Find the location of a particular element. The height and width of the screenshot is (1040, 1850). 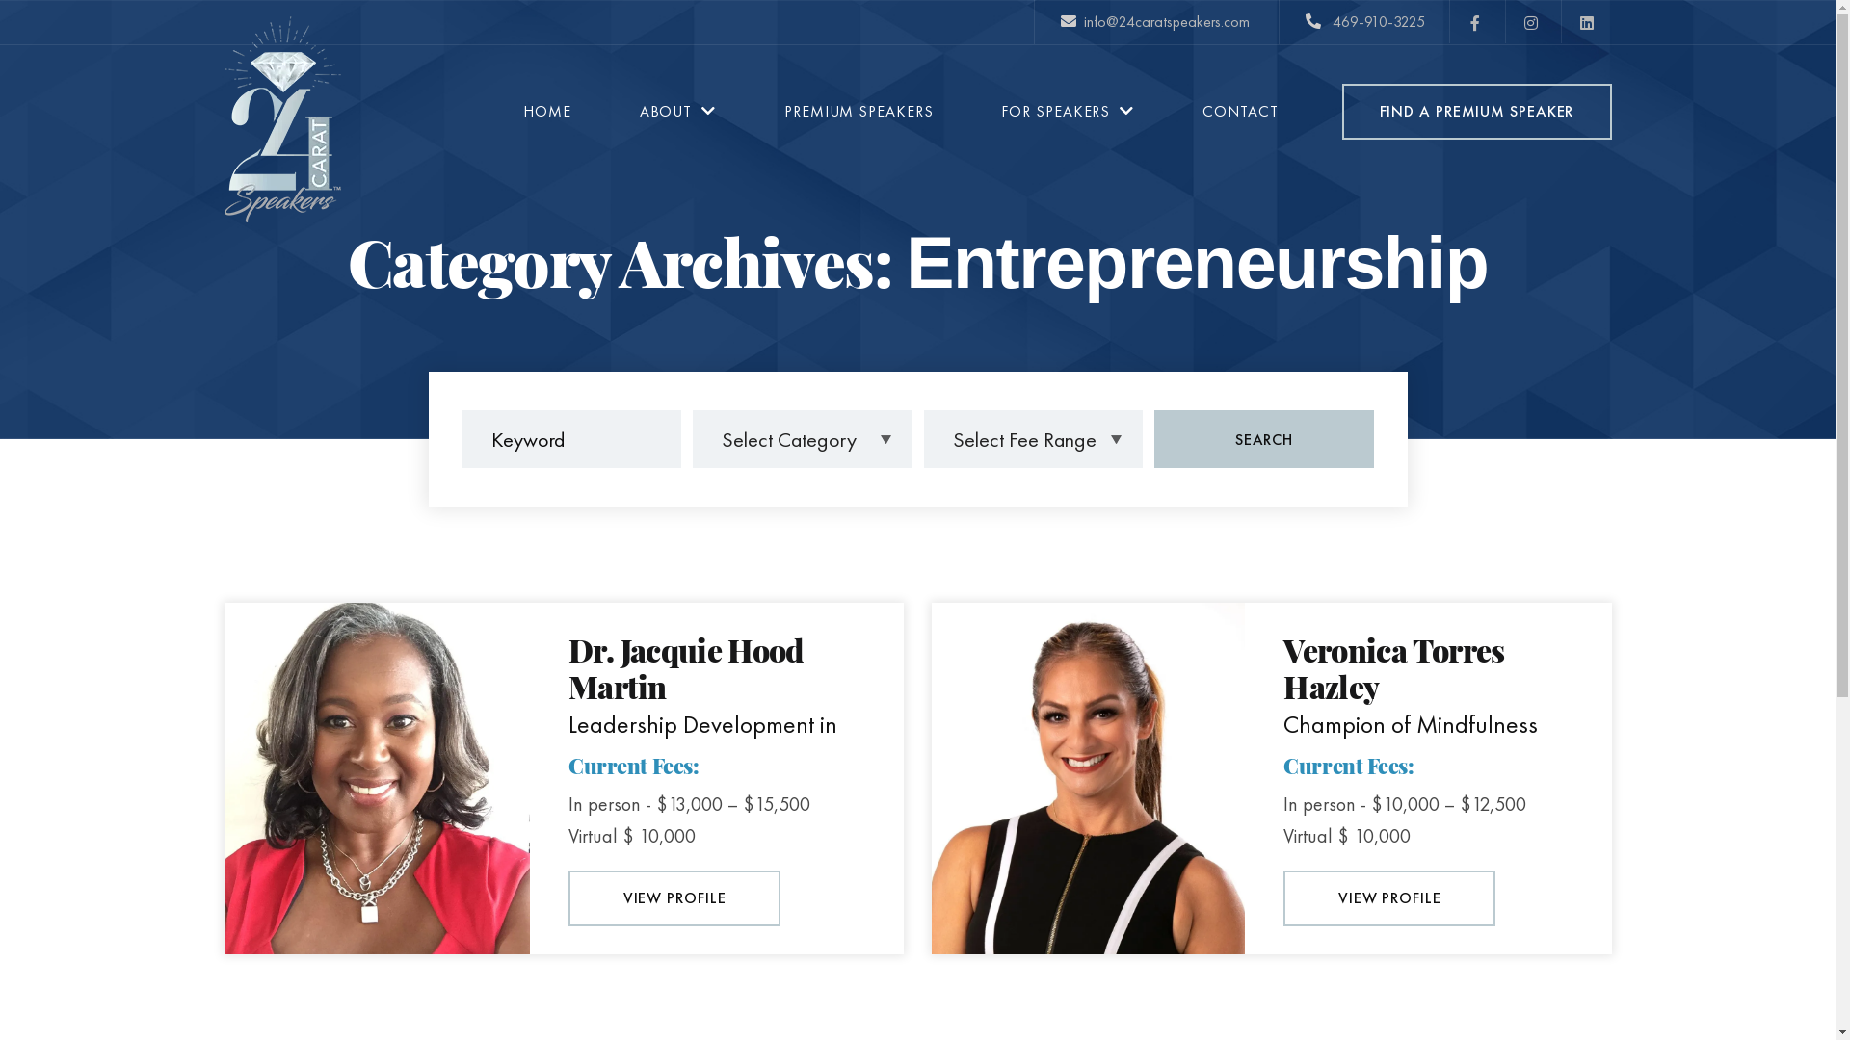

FIND A PREMIUM SPEAKER is located at coordinates (1476, 112).